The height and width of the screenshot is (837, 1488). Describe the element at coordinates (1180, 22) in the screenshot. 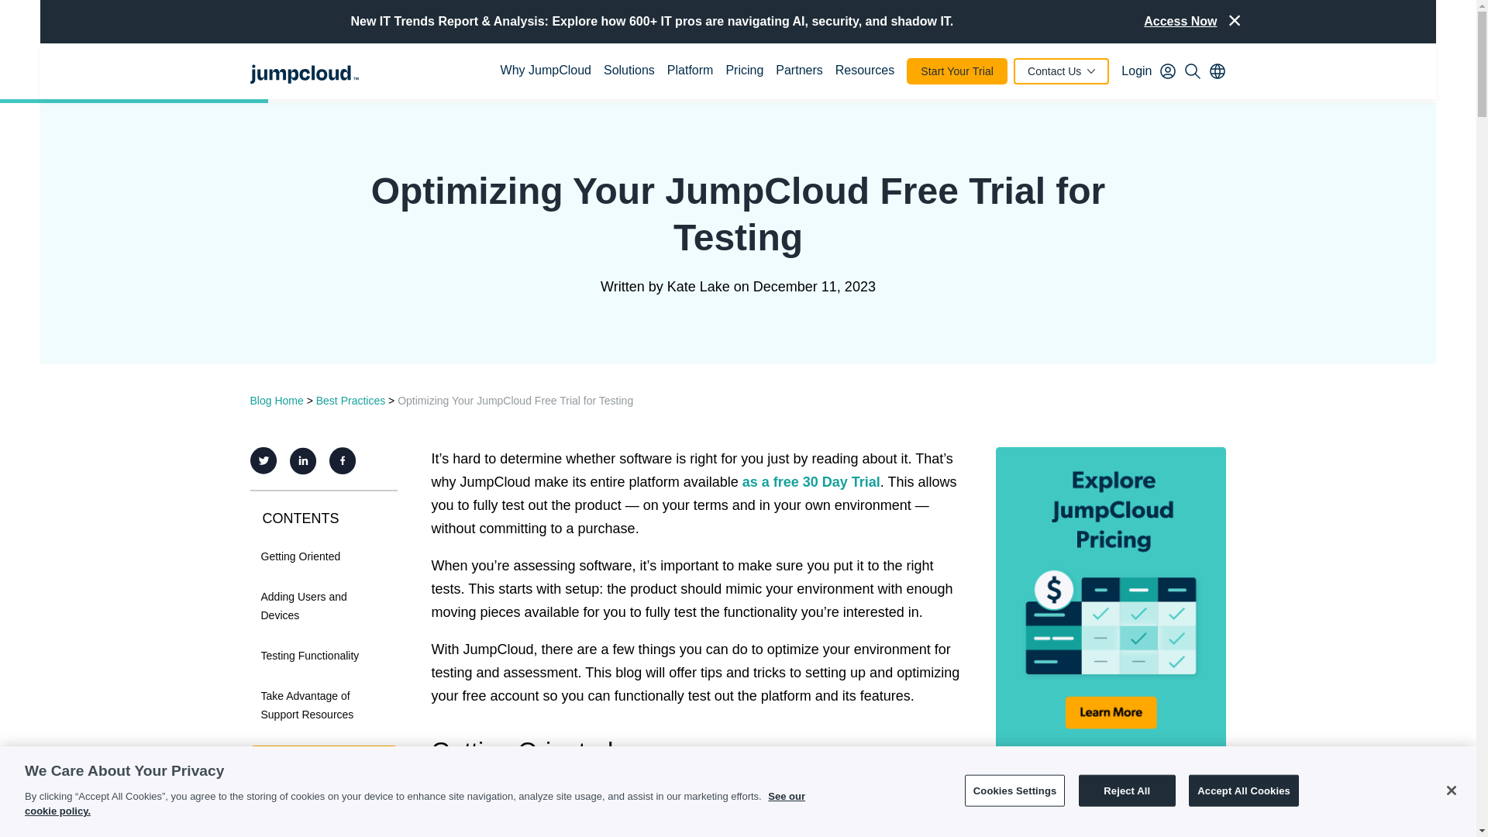

I see `Access Now` at that location.